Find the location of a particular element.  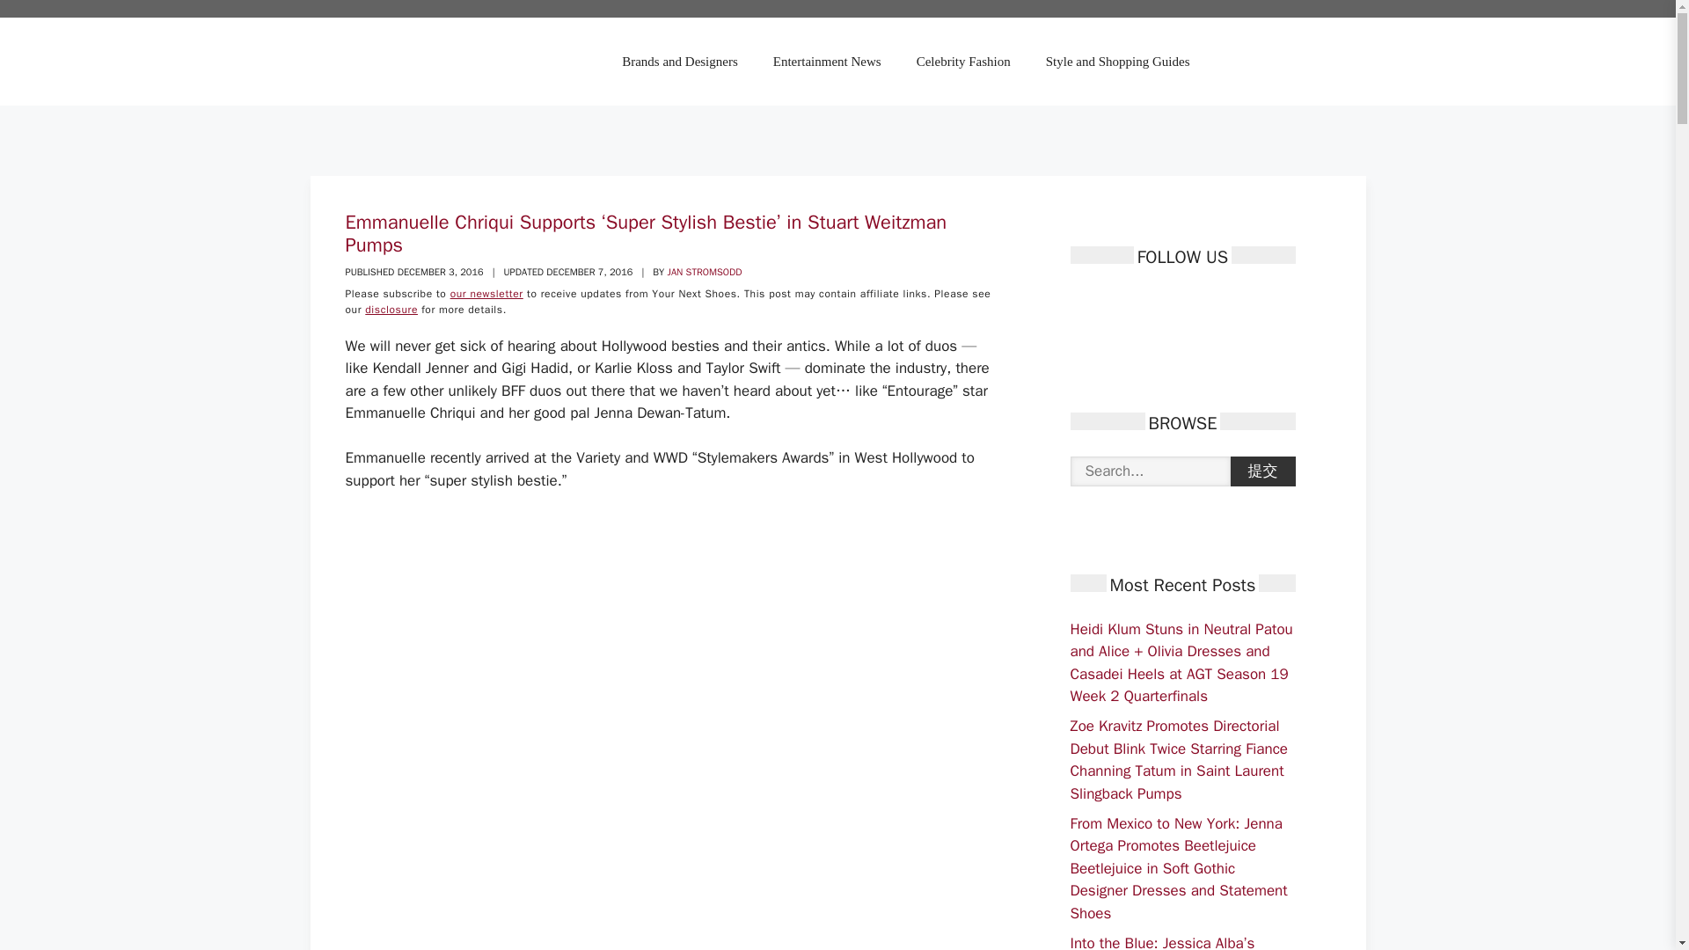

Instagram is located at coordinates (1175, 303).